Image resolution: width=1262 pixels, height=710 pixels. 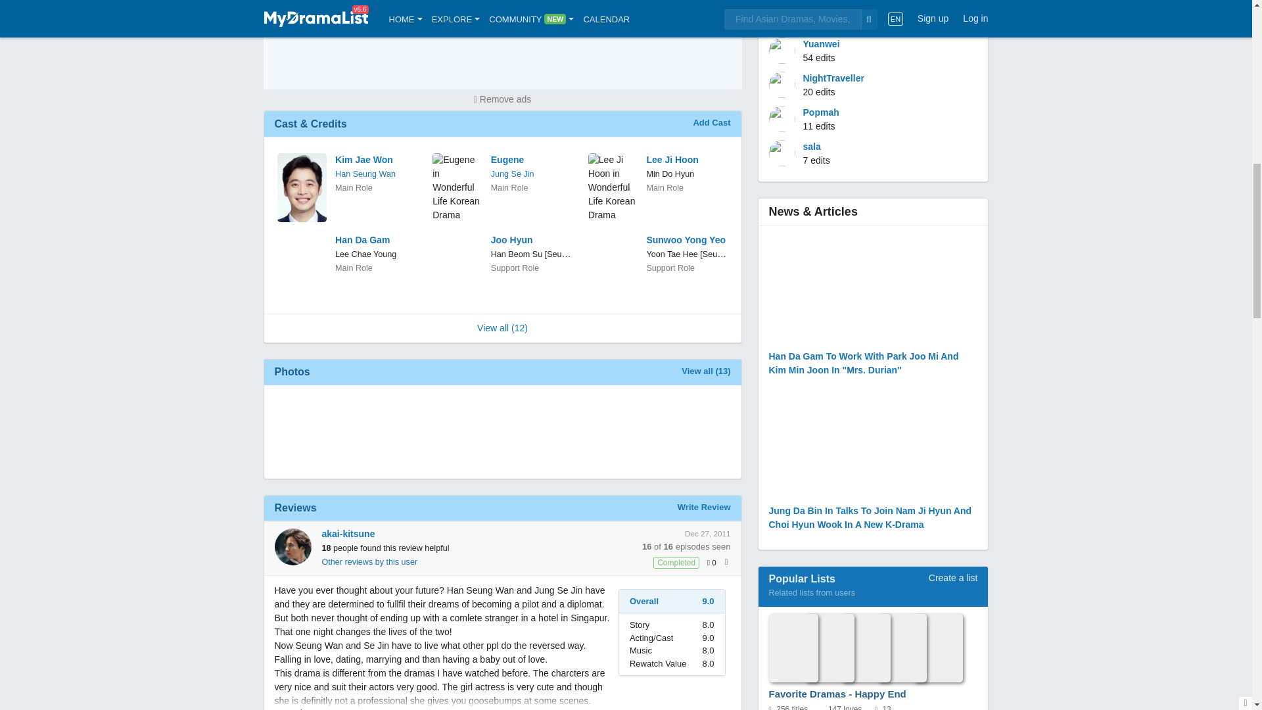 I want to click on Kim Jae Won, so click(x=376, y=160).